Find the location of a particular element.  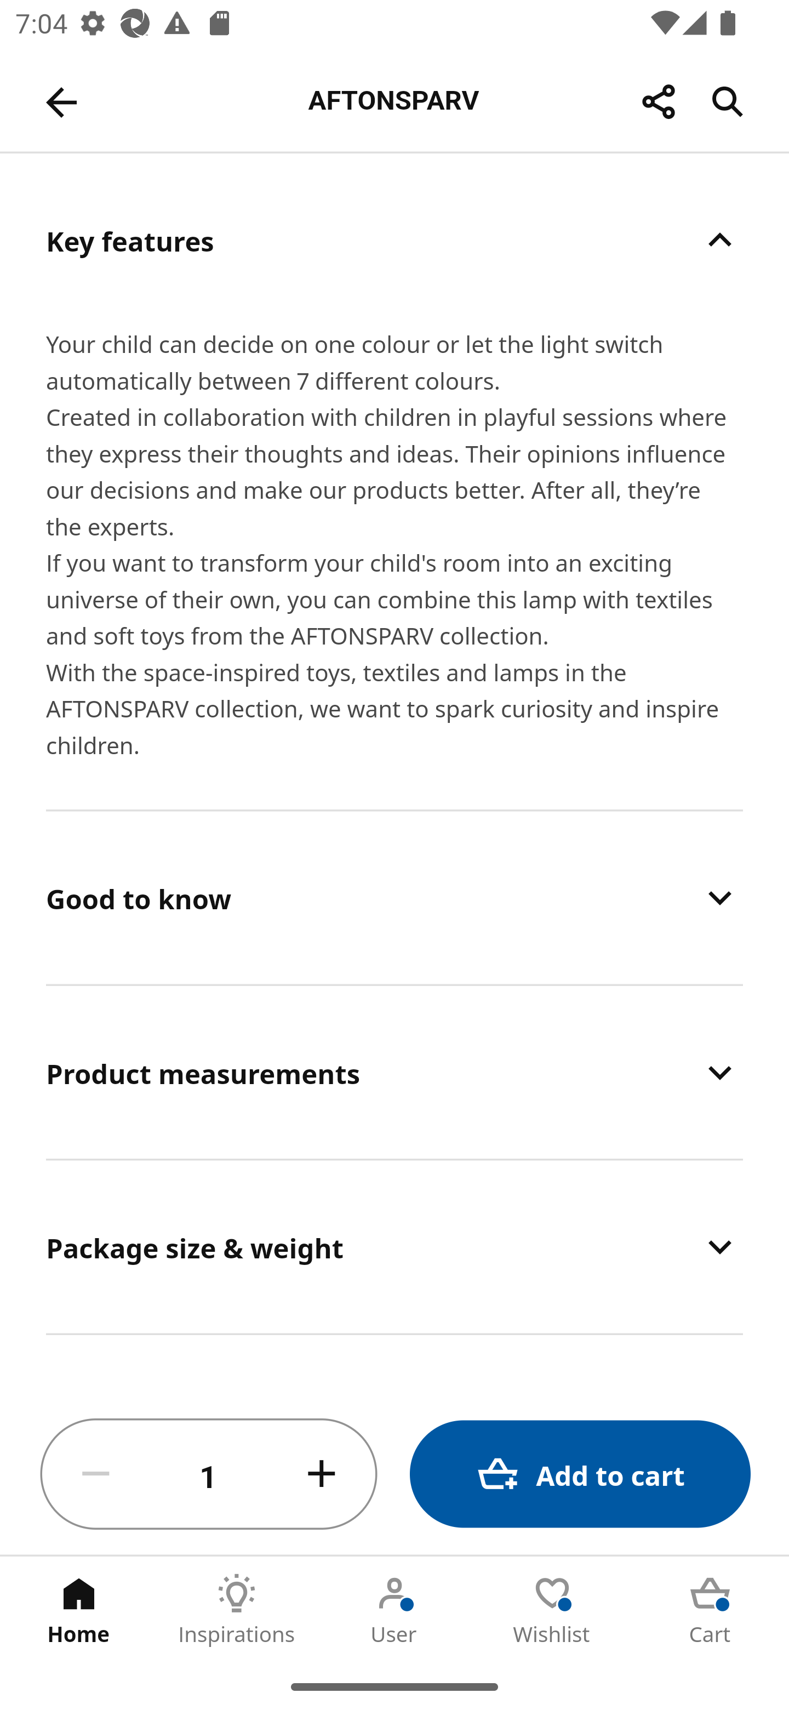

Good to know is located at coordinates (395, 898).